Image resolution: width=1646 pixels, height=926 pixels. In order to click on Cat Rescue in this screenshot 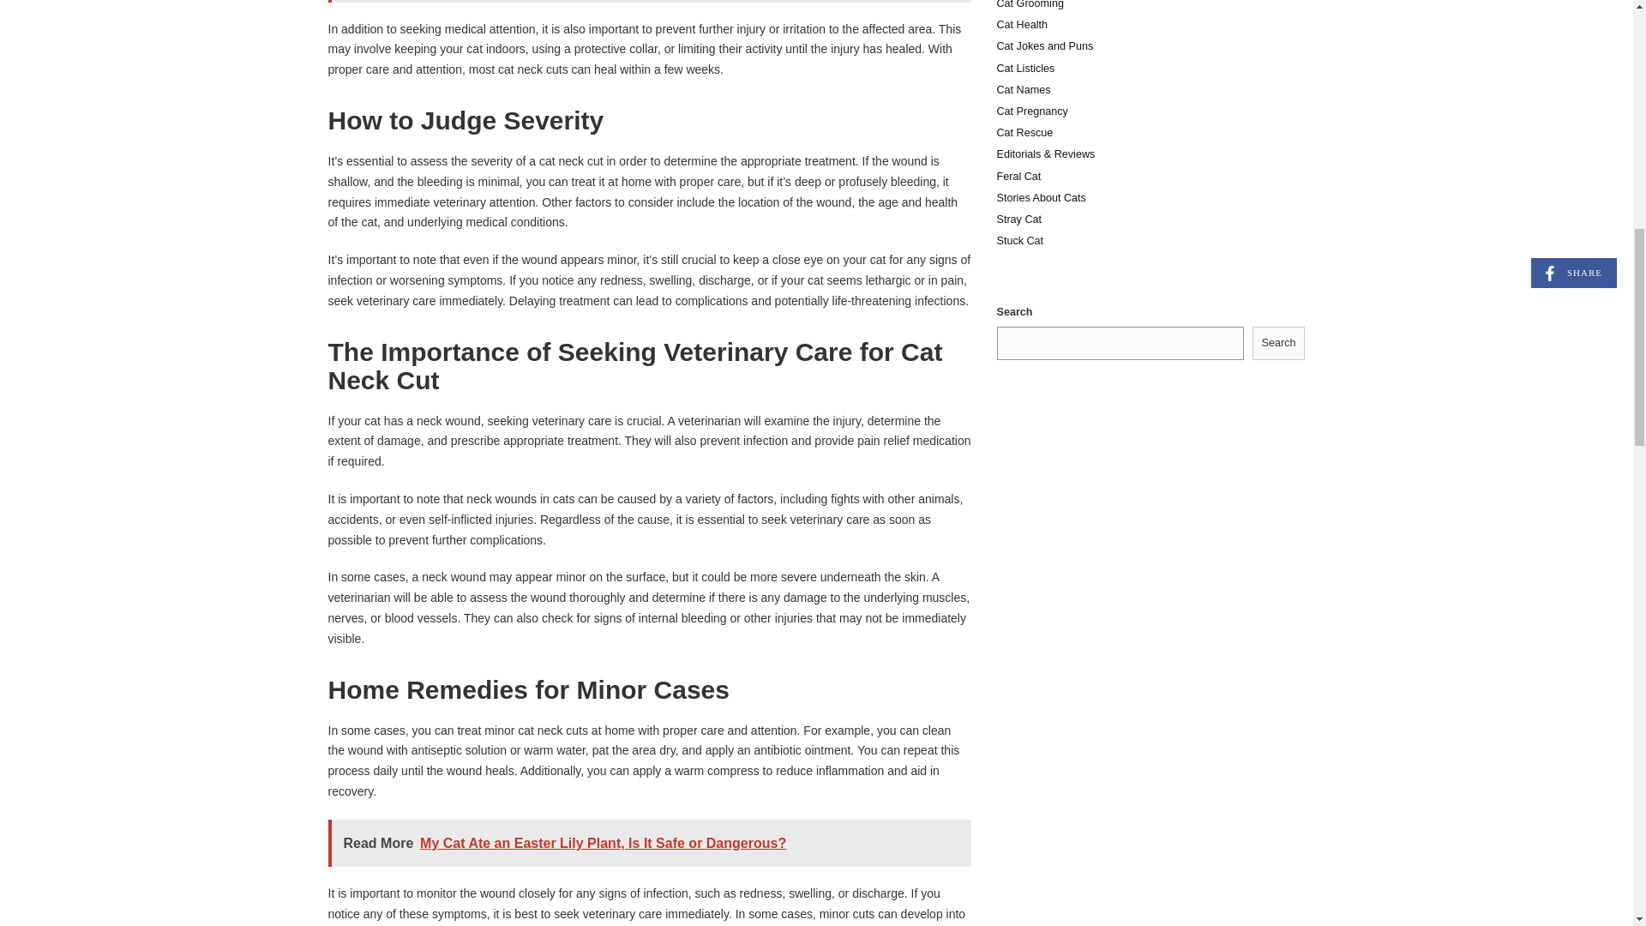, I will do `click(1024, 132)`.